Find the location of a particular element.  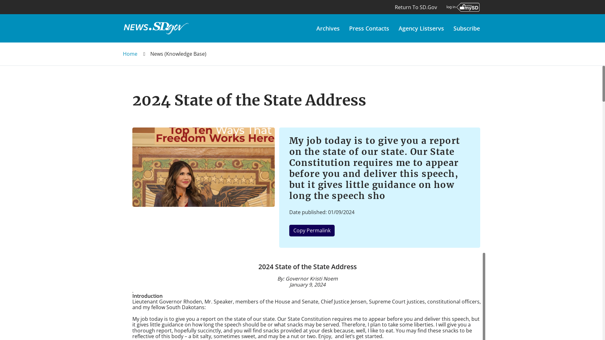

Copy Permalink is located at coordinates (312, 230).